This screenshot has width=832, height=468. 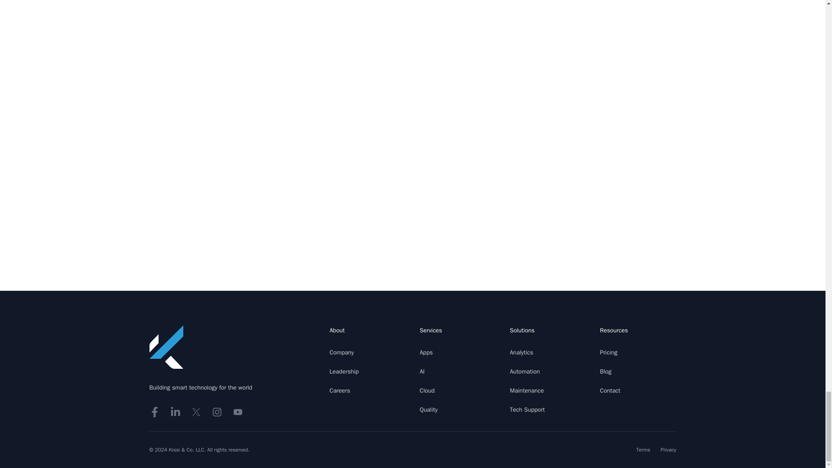 What do you see at coordinates (217, 412) in the screenshot?
I see `Instagram` at bounding box center [217, 412].